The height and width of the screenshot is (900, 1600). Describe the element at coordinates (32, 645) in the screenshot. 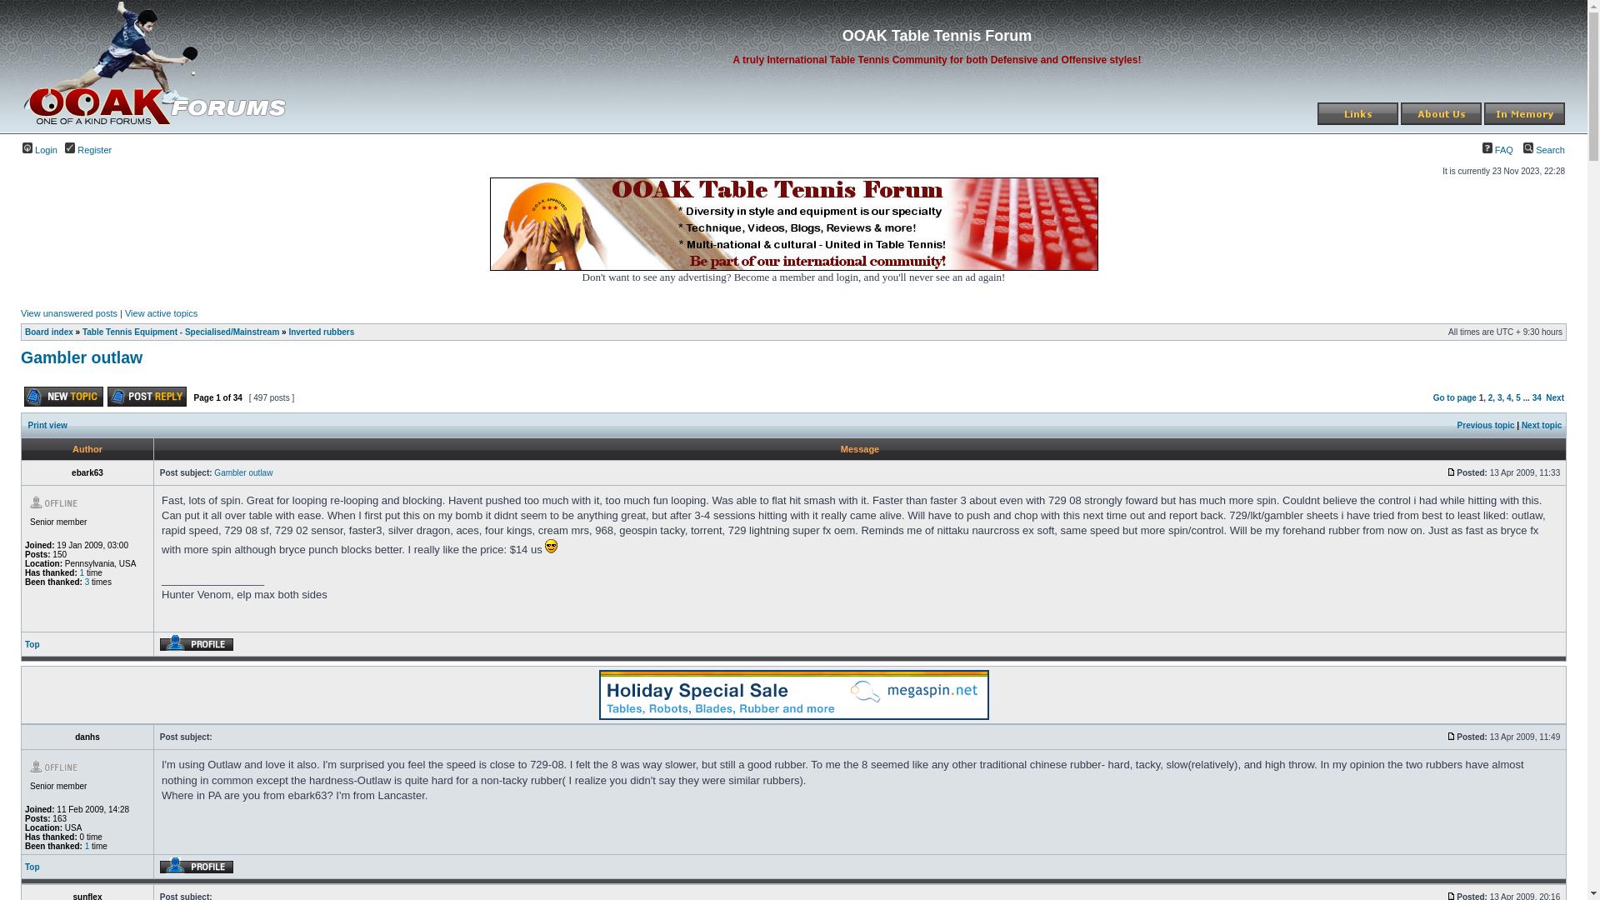

I see `Top` at that location.